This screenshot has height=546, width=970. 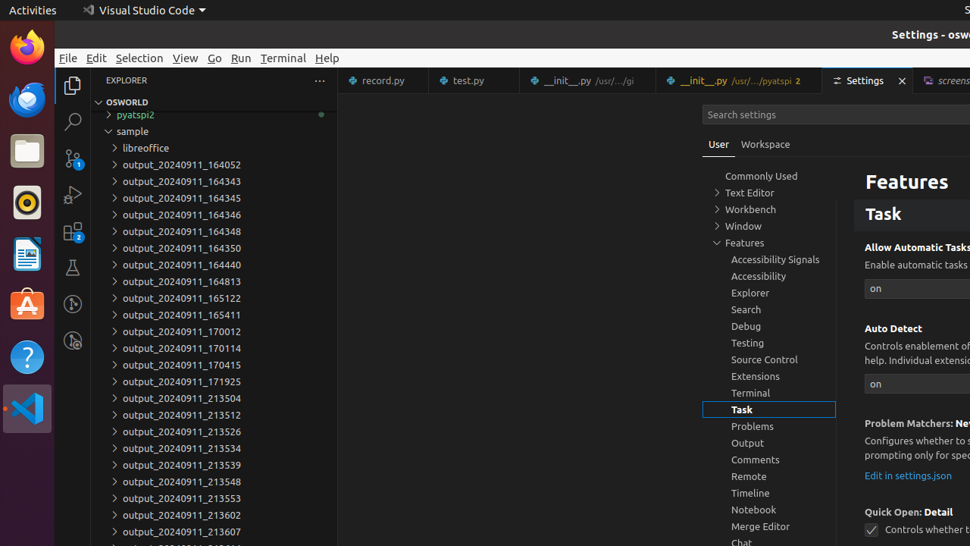 What do you see at coordinates (283, 58) in the screenshot?
I see `Terminal` at bounding box center [283, 58].